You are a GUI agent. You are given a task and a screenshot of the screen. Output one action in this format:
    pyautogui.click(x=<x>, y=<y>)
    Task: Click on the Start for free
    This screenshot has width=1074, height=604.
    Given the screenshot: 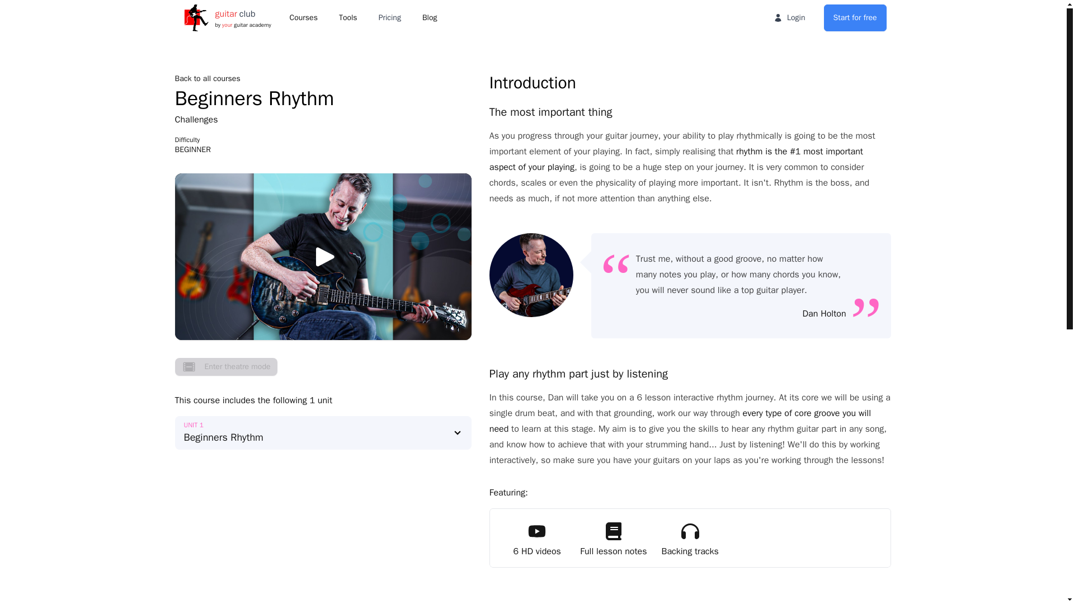 What is the action you would take?
    pyautogui.click(x=789, y=18)
    